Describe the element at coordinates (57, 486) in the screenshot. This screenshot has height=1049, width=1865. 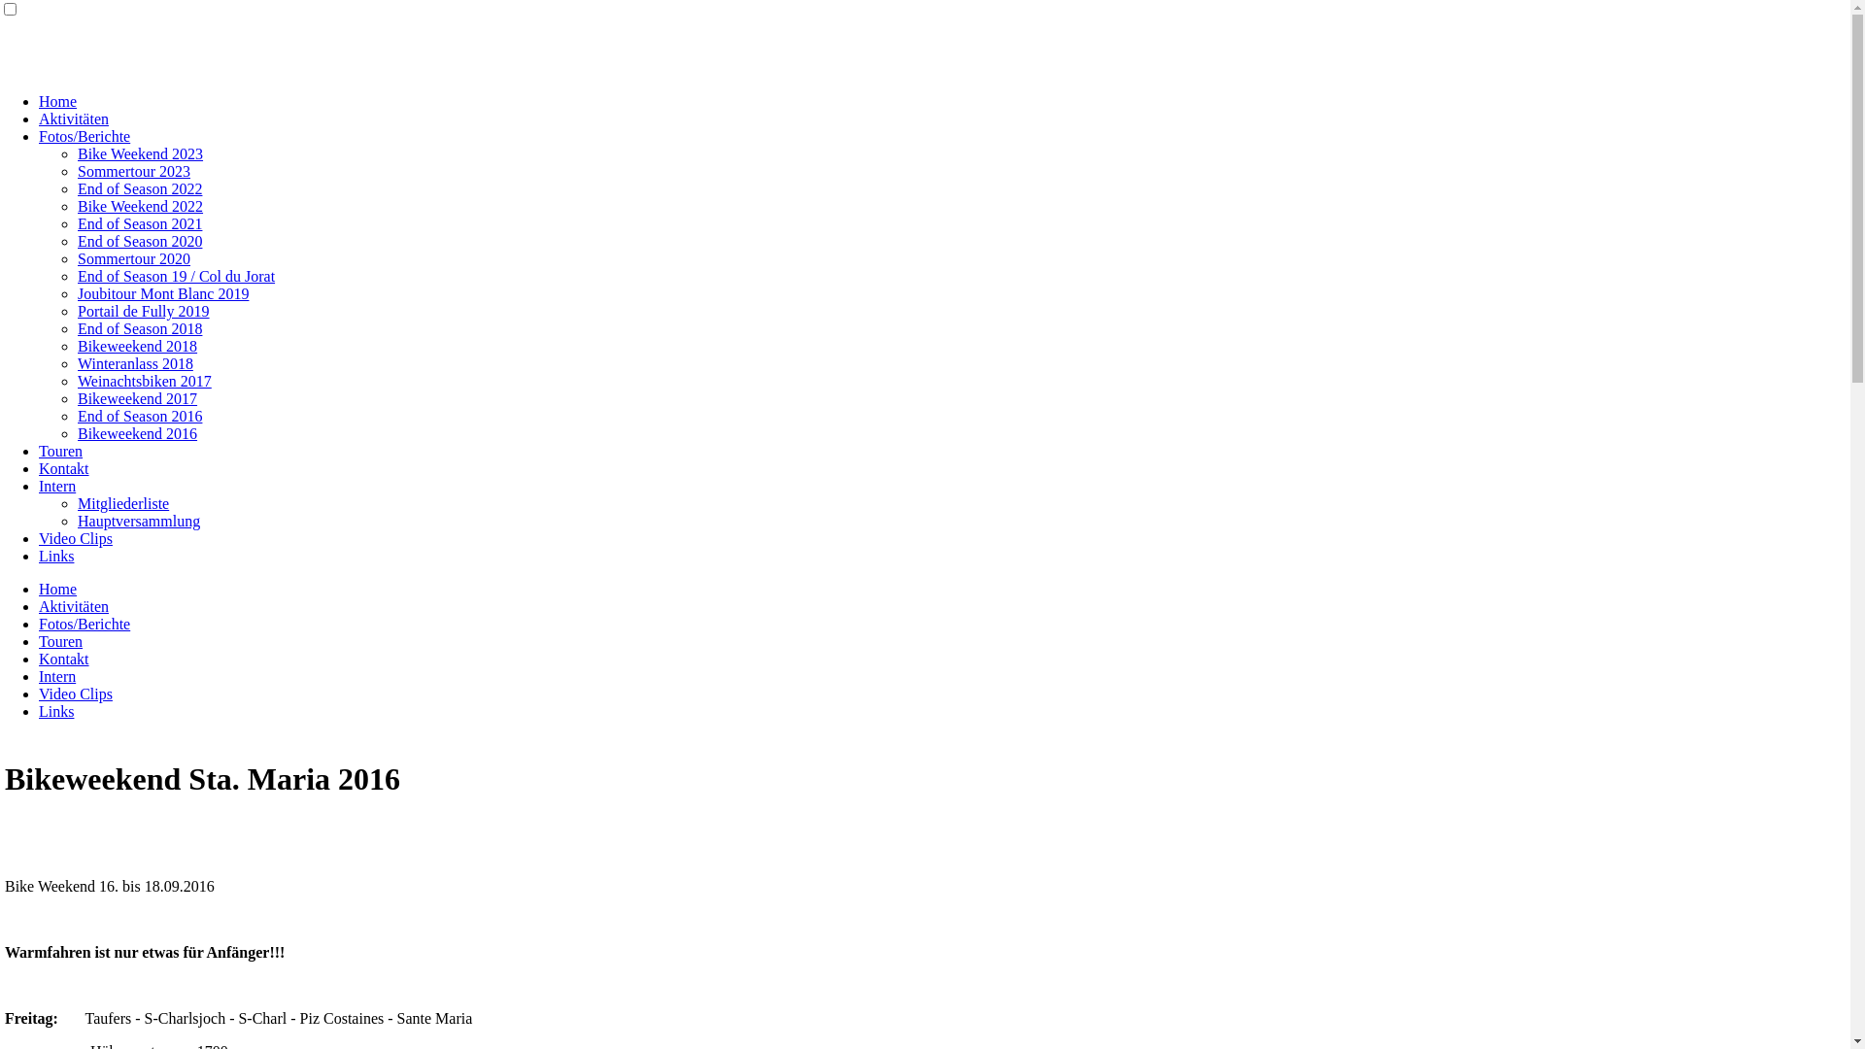
I see `Intern` at that location.